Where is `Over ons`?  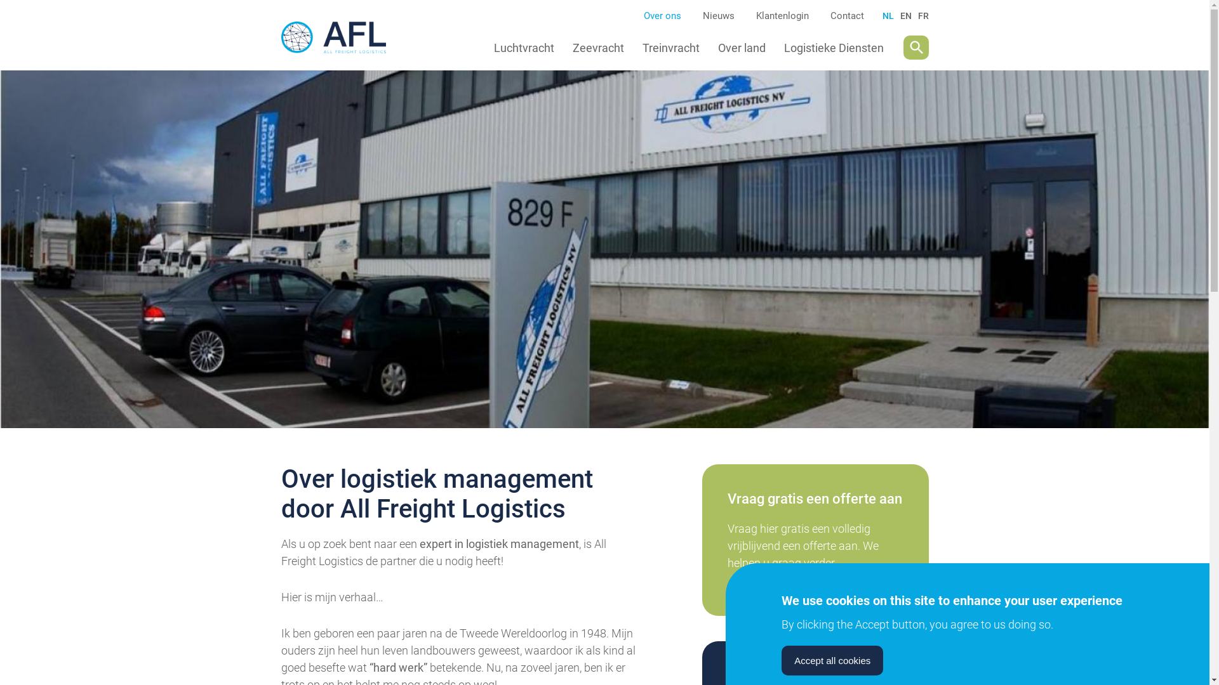
Over ons is located at coordinates (662, 16).